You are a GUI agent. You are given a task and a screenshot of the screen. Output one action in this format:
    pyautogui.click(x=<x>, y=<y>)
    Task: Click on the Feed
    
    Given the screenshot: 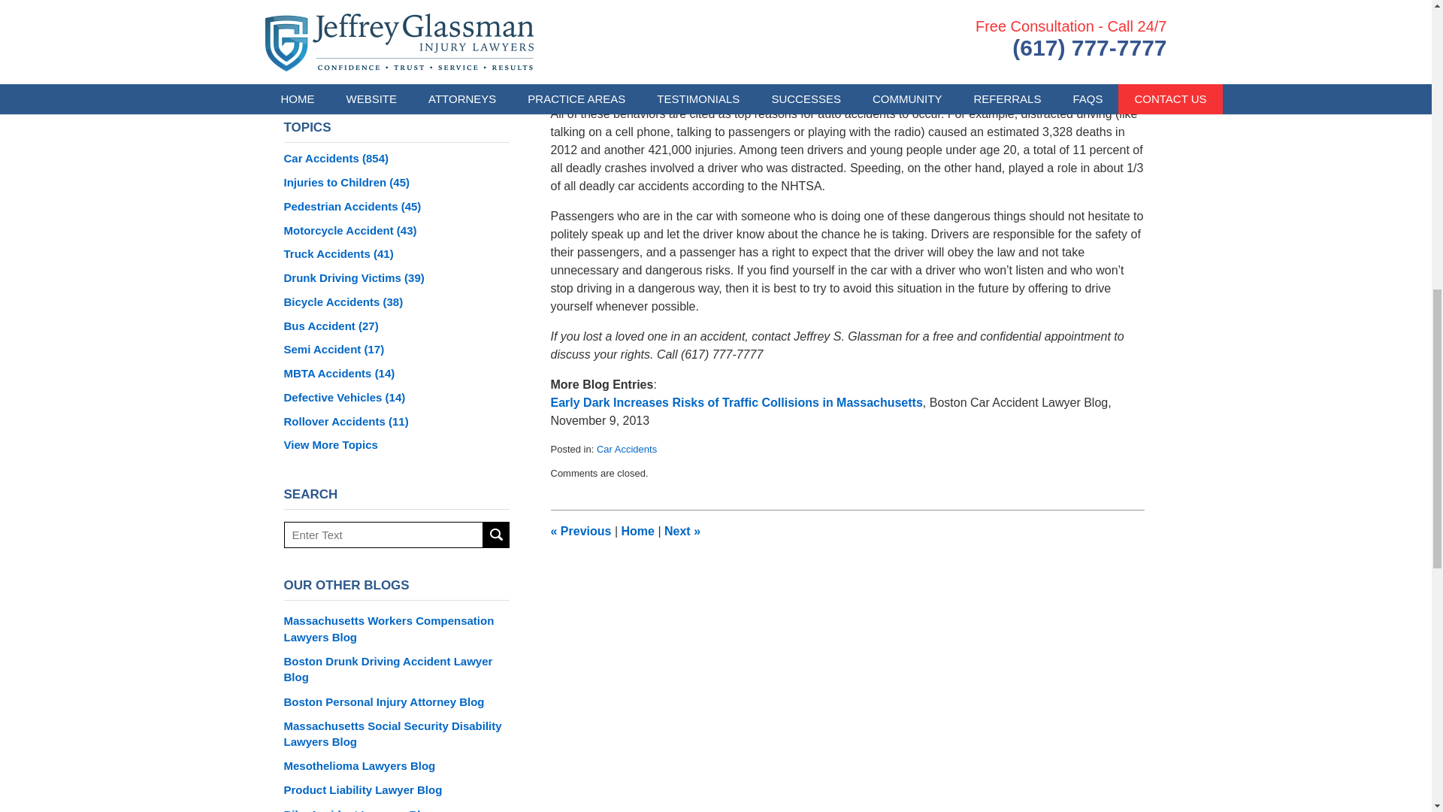 What is the action you would take?
    pyautogui.click(x=454, y=73)
    